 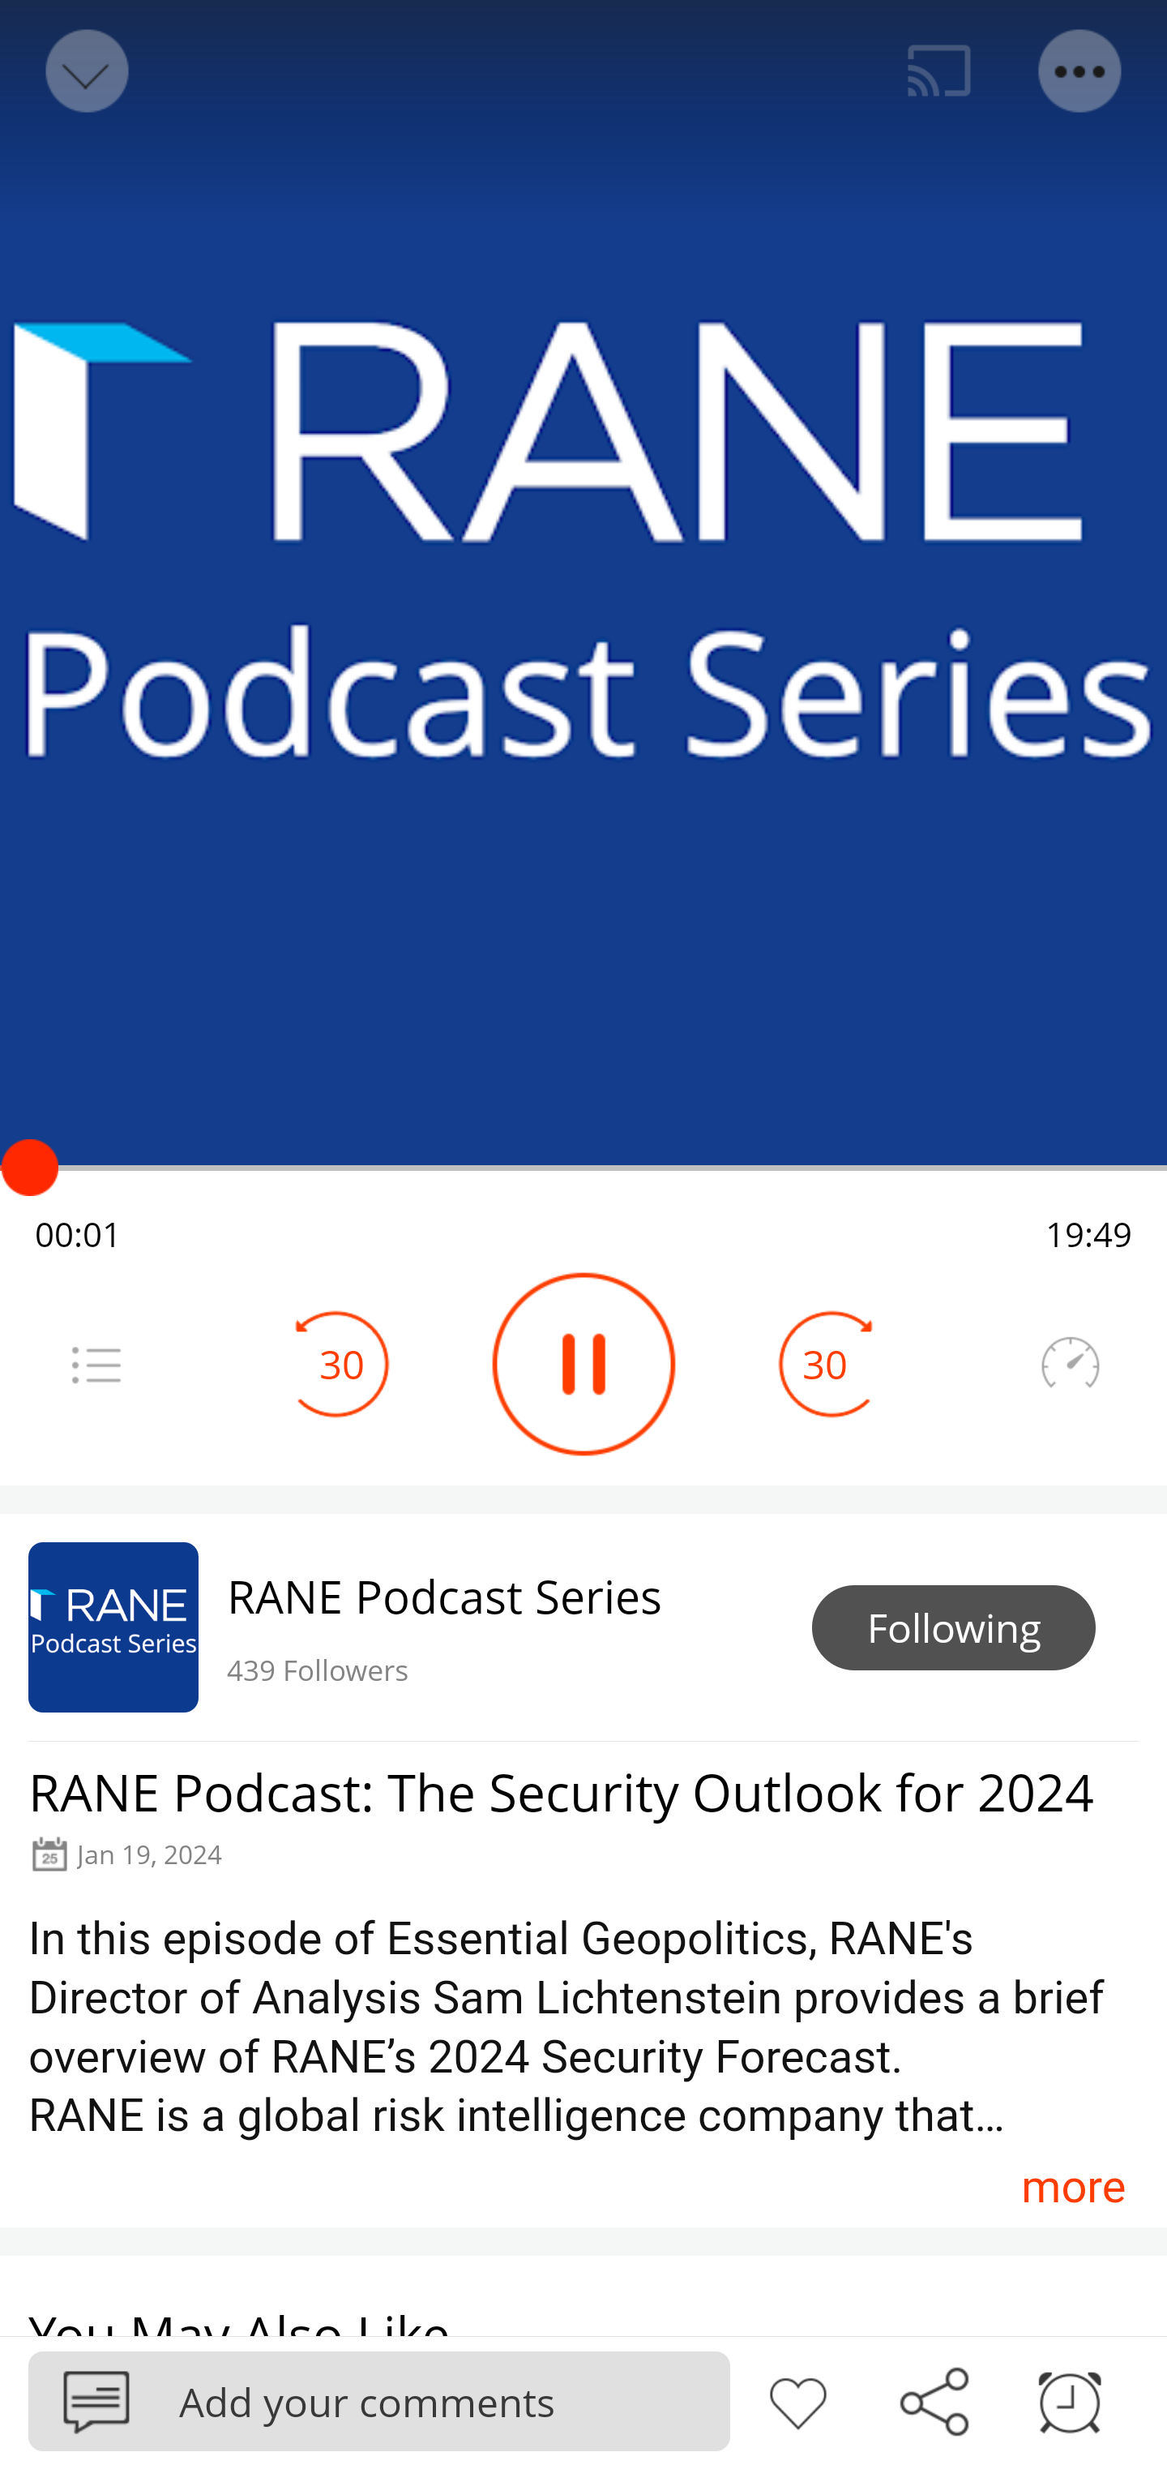 I want to click on 30 Seek Backward, so click(x=342, y=1364).